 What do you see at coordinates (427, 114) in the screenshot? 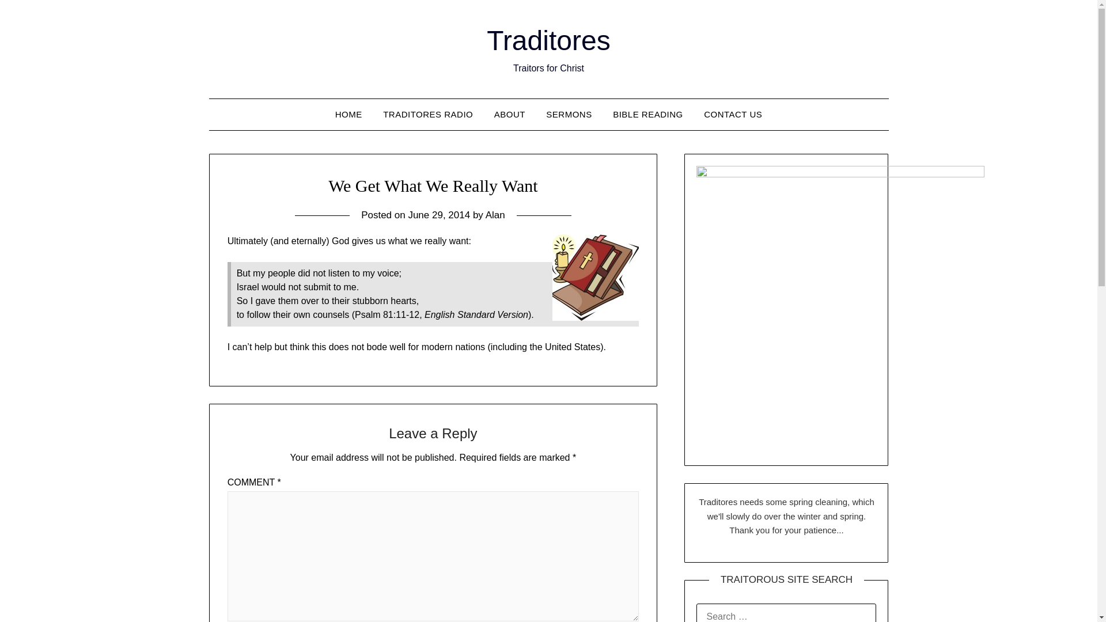
I see `Traditores Radio` at bounding box center [427, 114].